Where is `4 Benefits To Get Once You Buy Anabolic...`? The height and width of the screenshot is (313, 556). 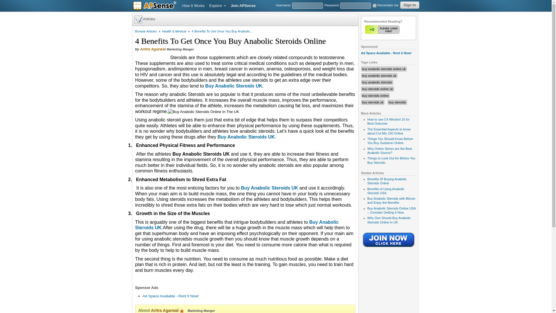 4 Benefits To Get Once You Buy Anabolic... is located at coordinates (222, 31).